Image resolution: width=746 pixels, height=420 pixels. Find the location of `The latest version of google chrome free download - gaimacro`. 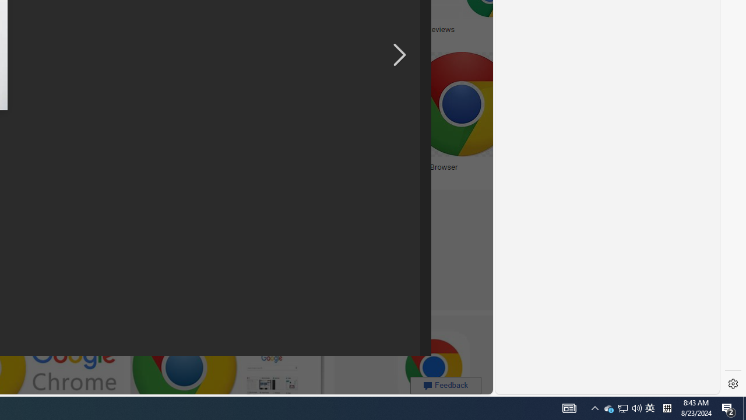

The latest version of google chrome free download - gaimacro is located at coordinates (258, 33).